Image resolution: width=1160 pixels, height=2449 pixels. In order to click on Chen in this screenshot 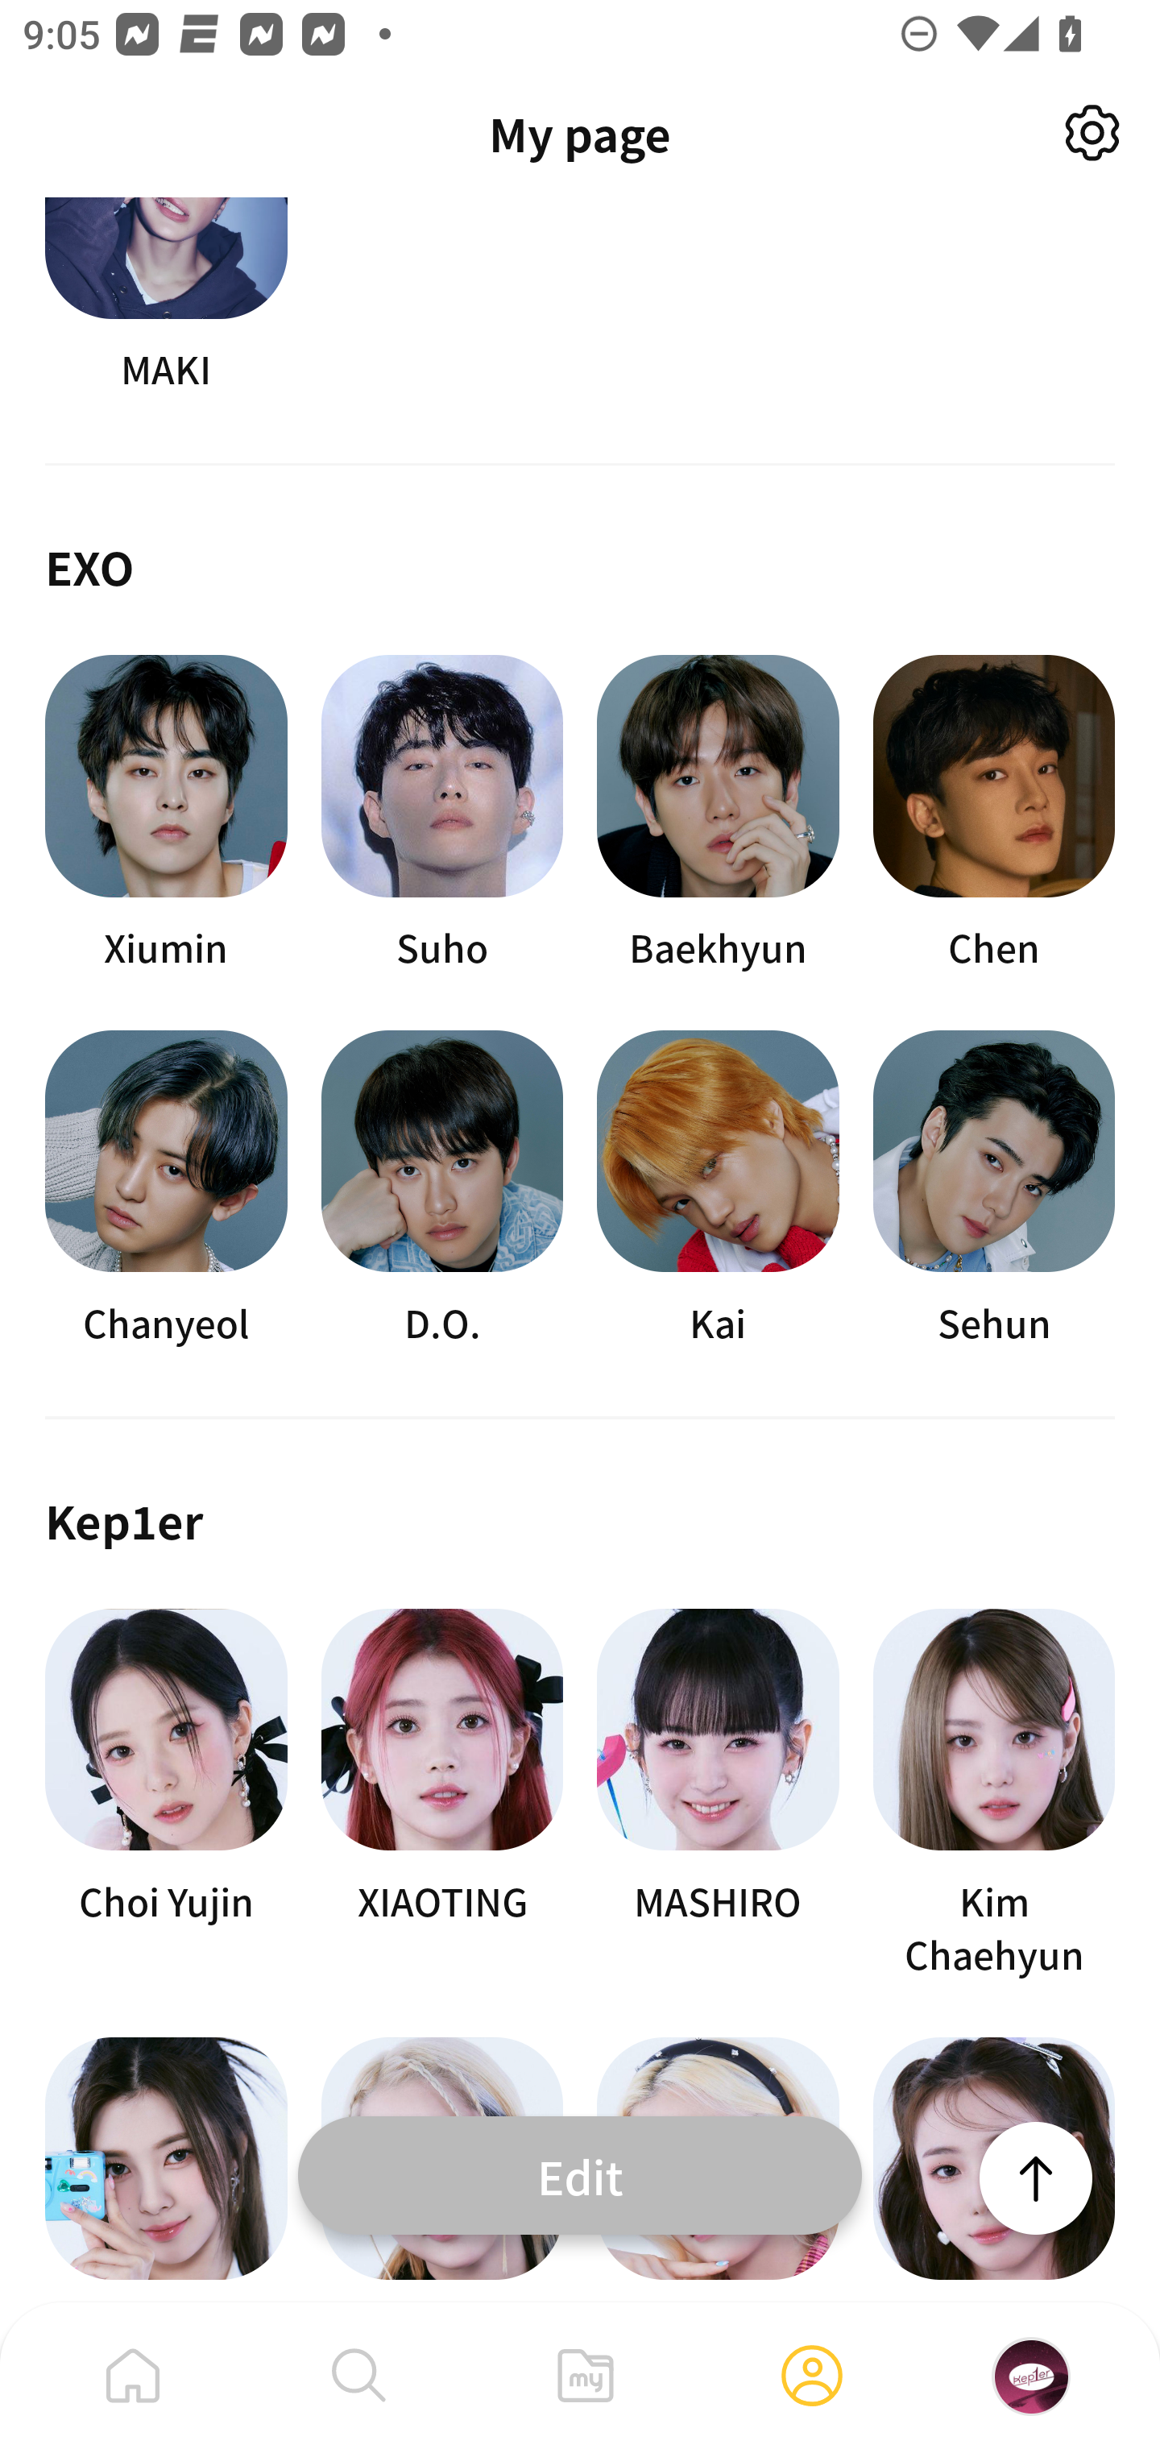, I will do `click(994, 814)`.